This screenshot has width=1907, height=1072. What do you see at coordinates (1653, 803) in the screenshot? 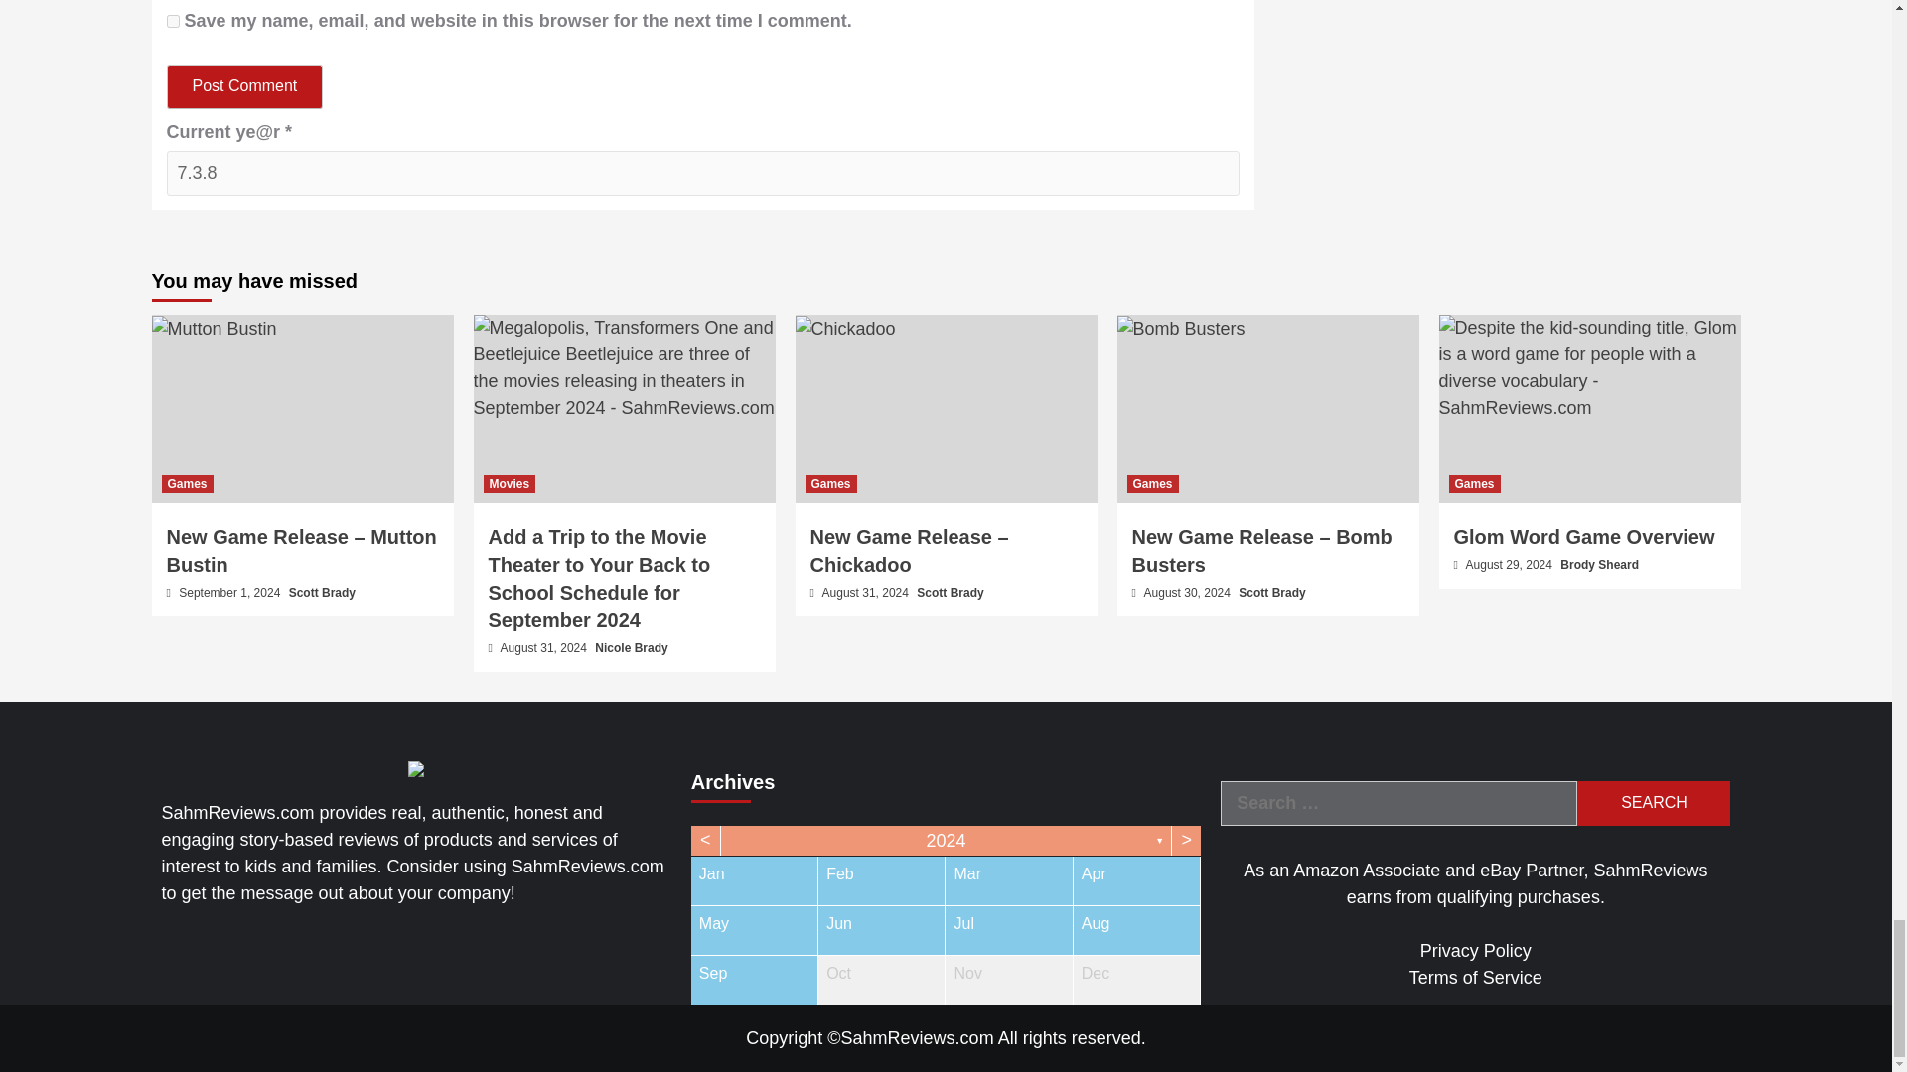
I see `Search` at bounding box center [1653, 803].